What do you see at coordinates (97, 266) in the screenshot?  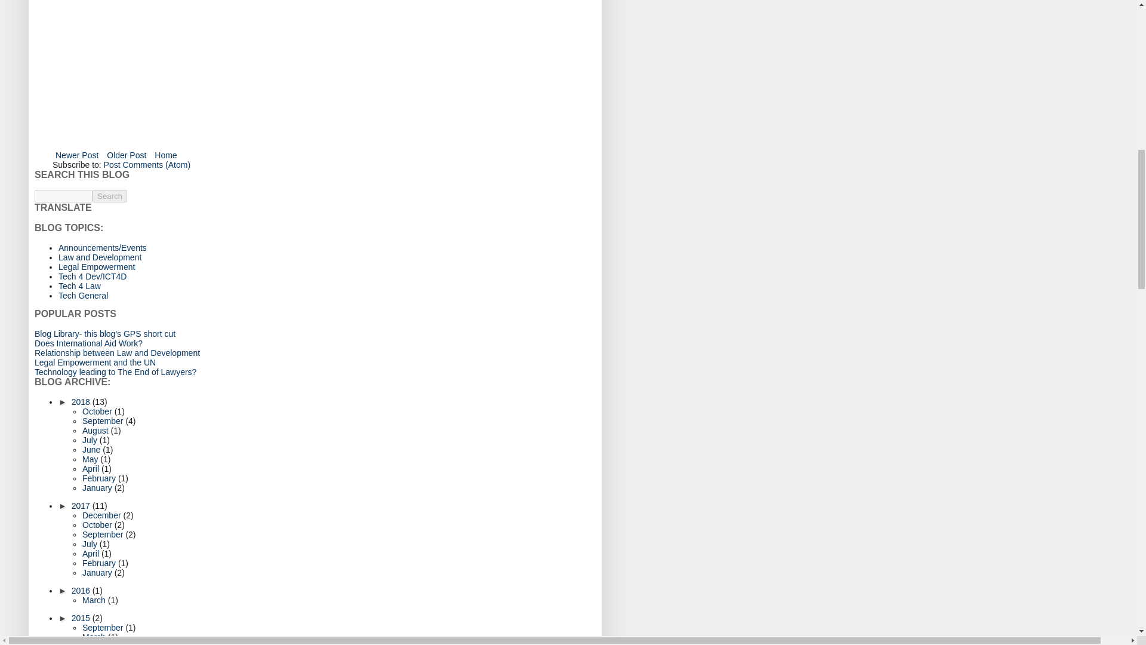 I see `Legal Empowerment` at bounding box center [97, 266].